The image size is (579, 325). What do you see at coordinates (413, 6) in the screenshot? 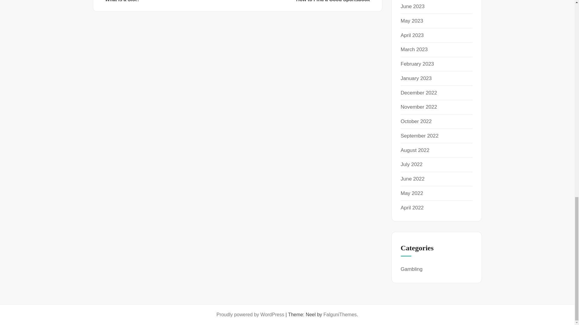
I see `April 2023` at bounding box center [413, 6].